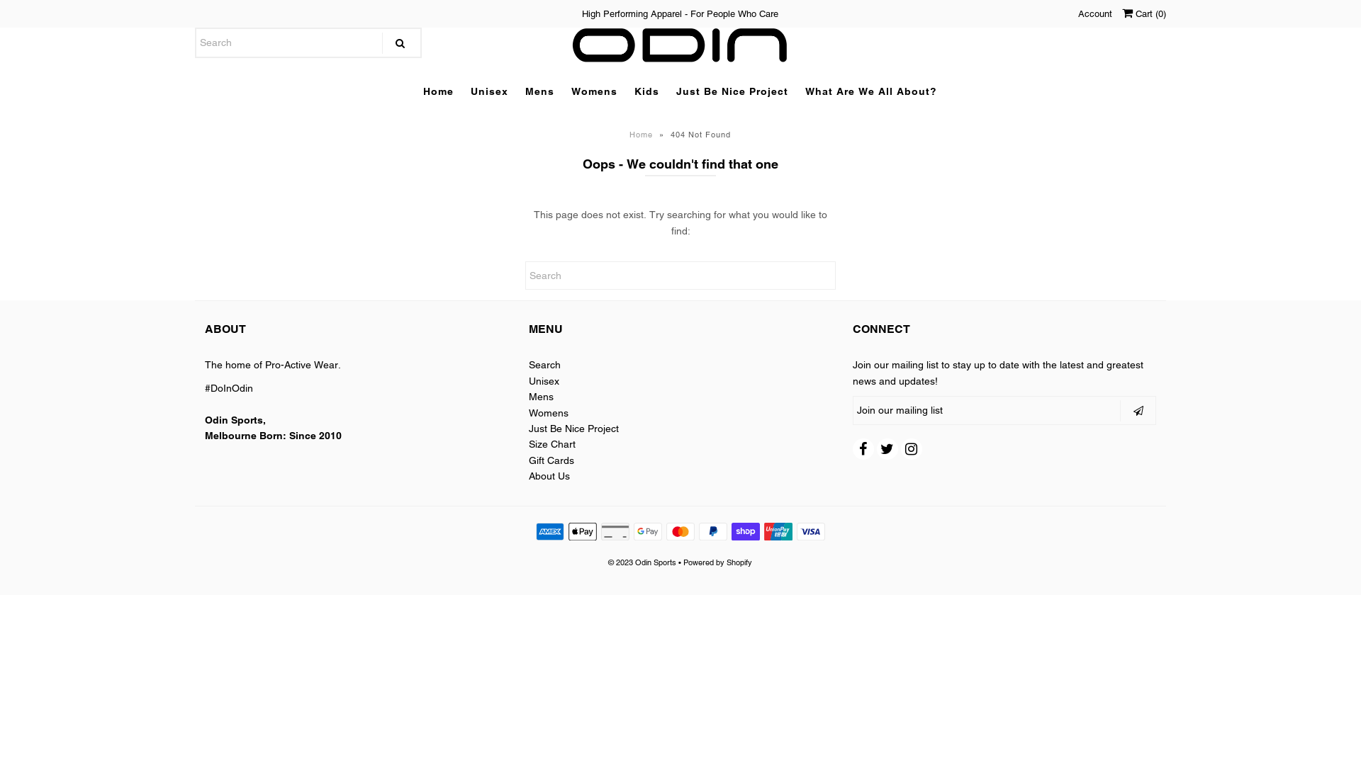  What do you see at coordinates (549, 476) in the screenshot?
I see `About Us` at bounding box center [549, 476].